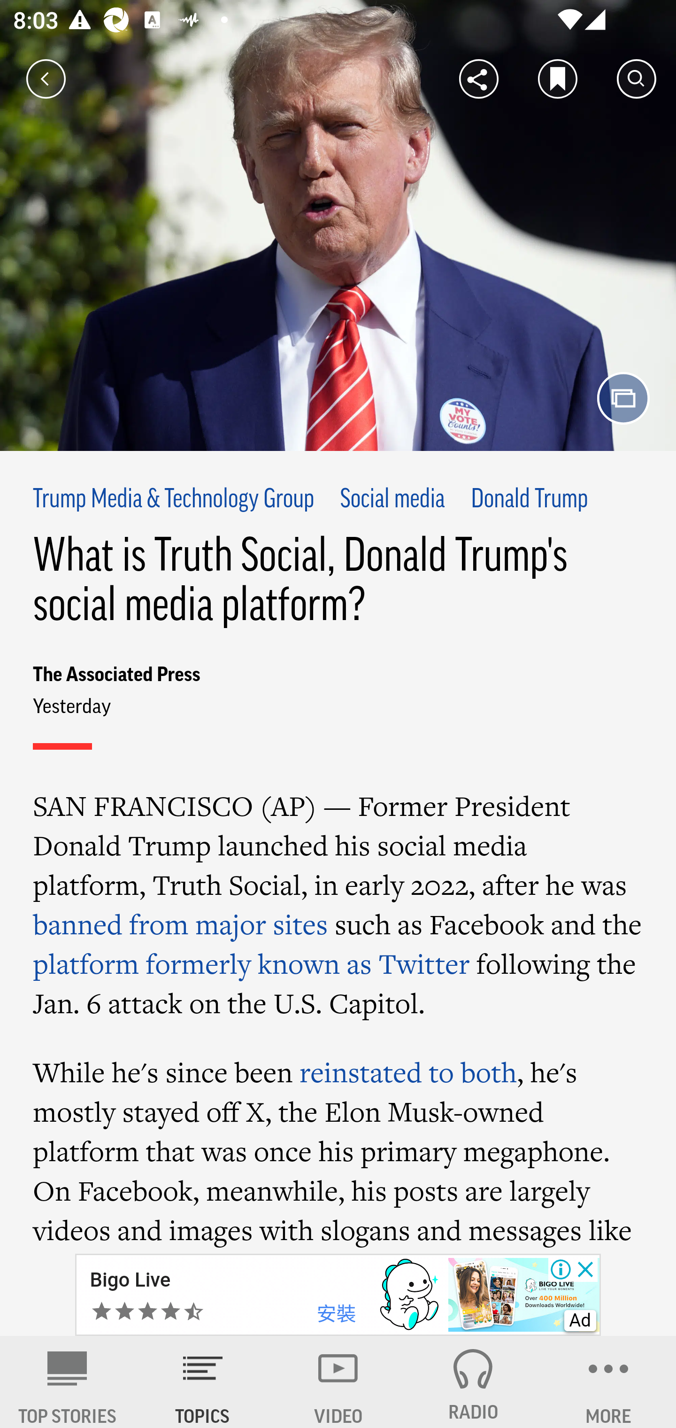 The image size is (676, 1428). What do you see at coordinates (336, 1314) in the screenshot?
I see `安裝` at bounding box center [336, 1314].